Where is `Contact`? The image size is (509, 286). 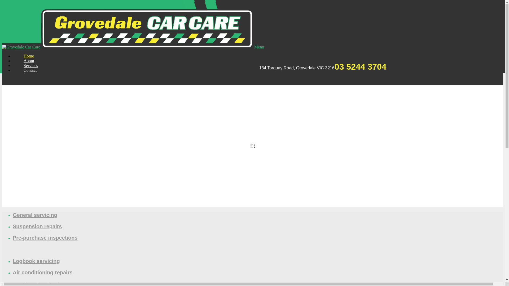
Contact is located at coordinates (25, 70).